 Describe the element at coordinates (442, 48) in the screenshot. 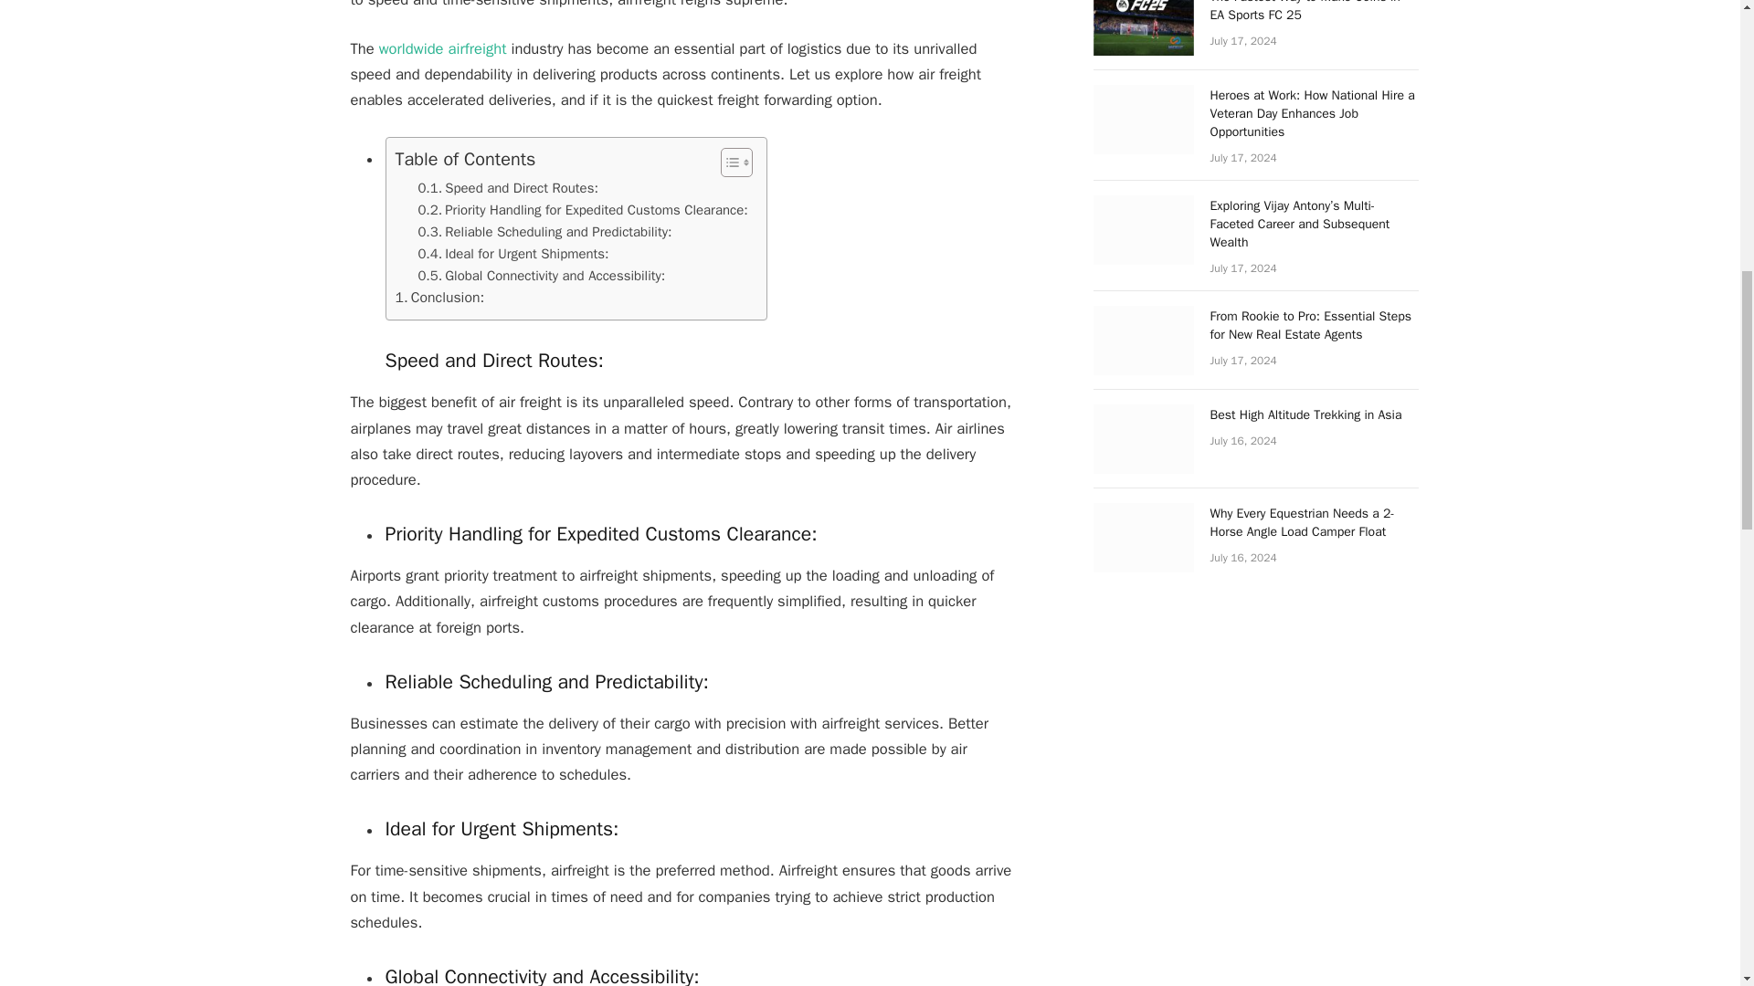

I see `worldwide airfreight` at that location.